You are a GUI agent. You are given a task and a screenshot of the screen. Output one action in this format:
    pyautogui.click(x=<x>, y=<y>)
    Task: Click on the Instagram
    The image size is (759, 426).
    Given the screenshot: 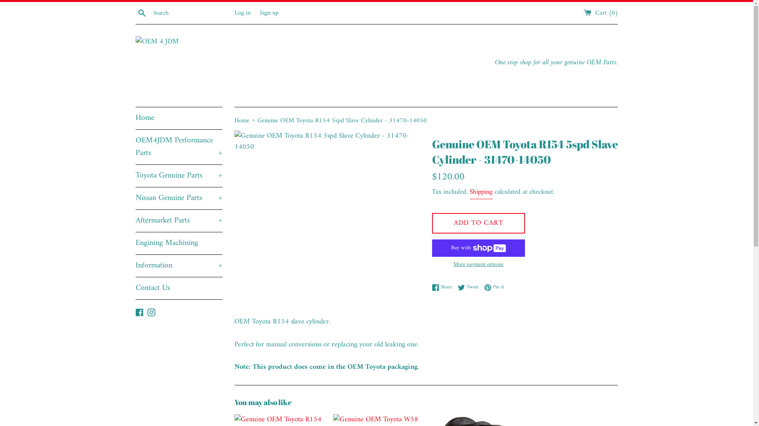 What is the action you would take?
    pyautogui.click(x=151, y=312)
    